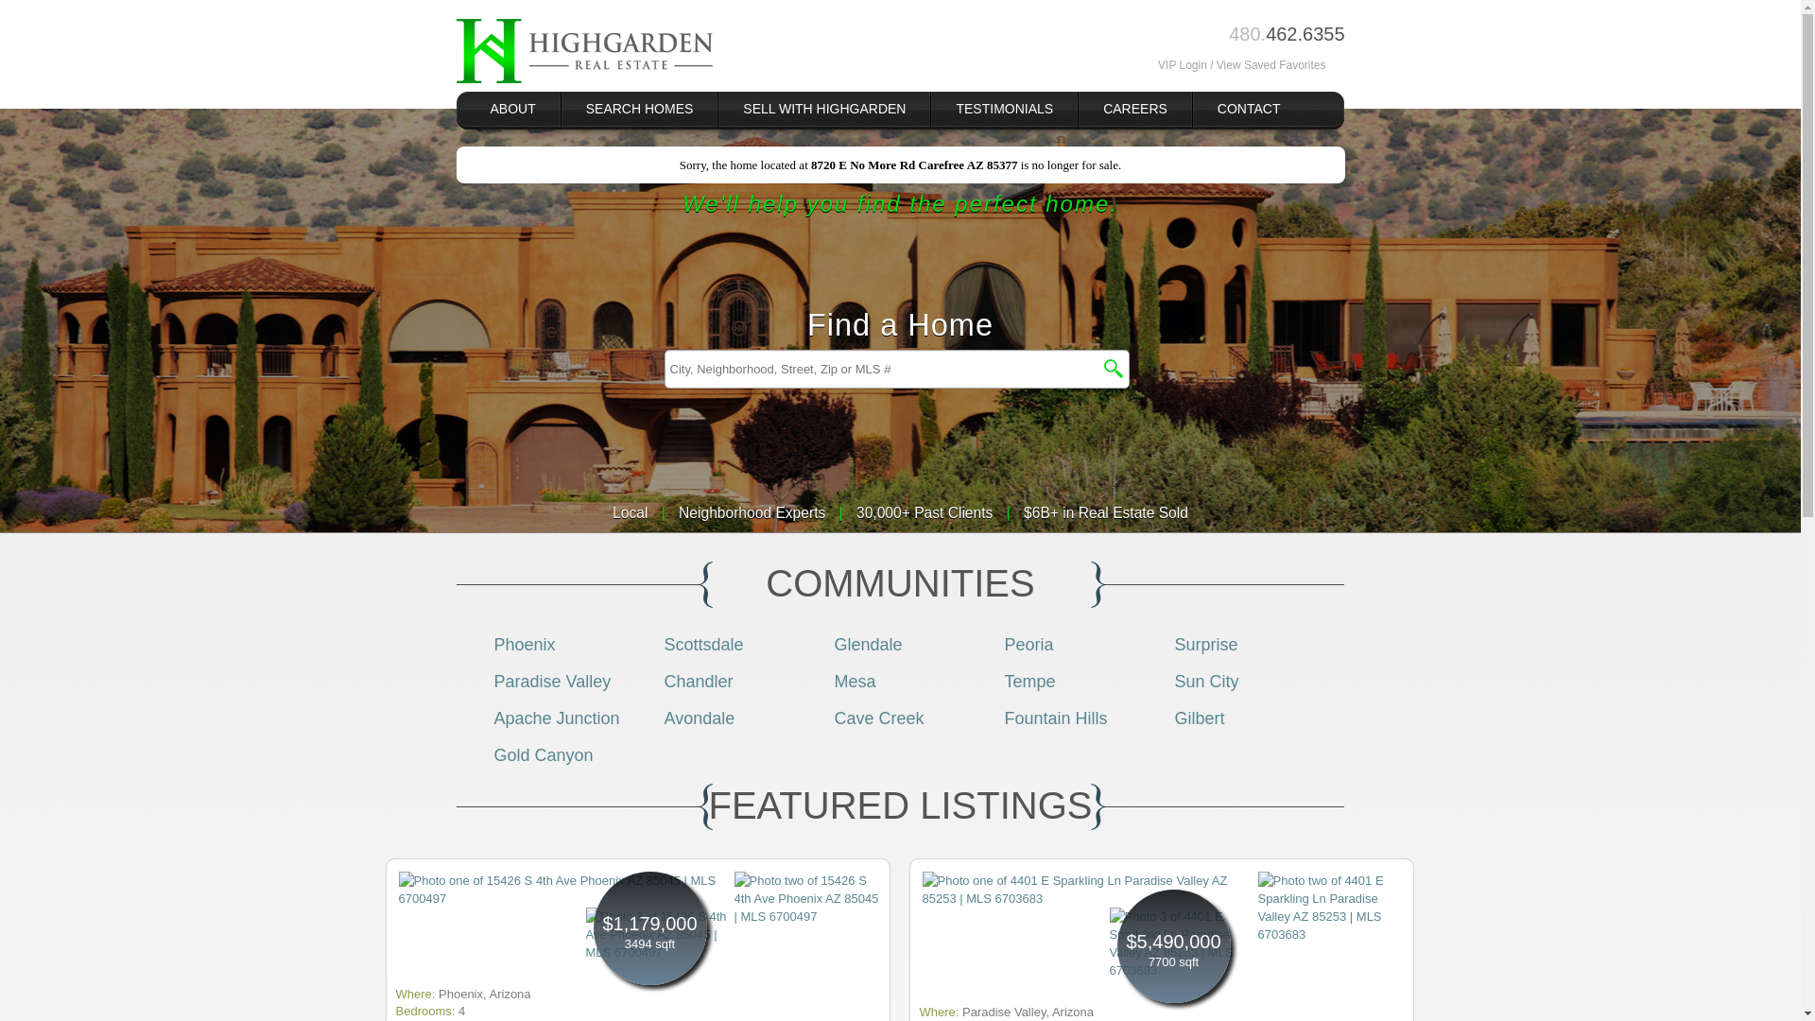 Image resolution: width=1815 pixels, height=1021 pixels. What do you see at coordinates (552, 681) in the screenshot?
I see `Paradise Valley` at bounding box center [552, 681].